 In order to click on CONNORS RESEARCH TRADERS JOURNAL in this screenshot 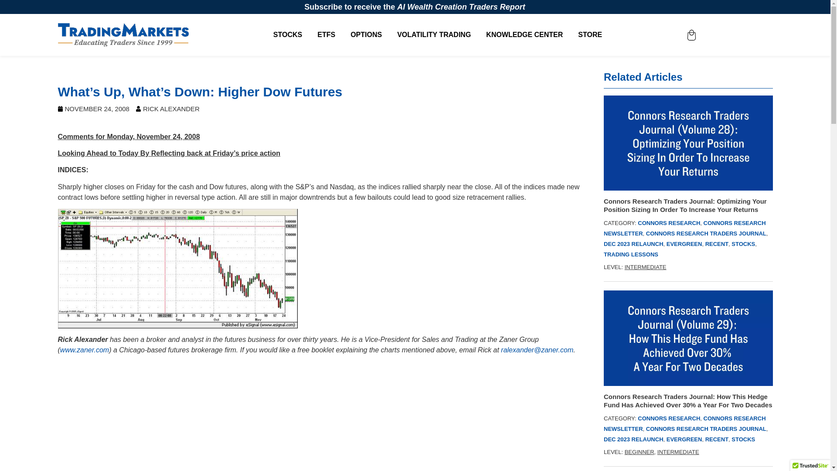, I will do `click(706, 429)`.